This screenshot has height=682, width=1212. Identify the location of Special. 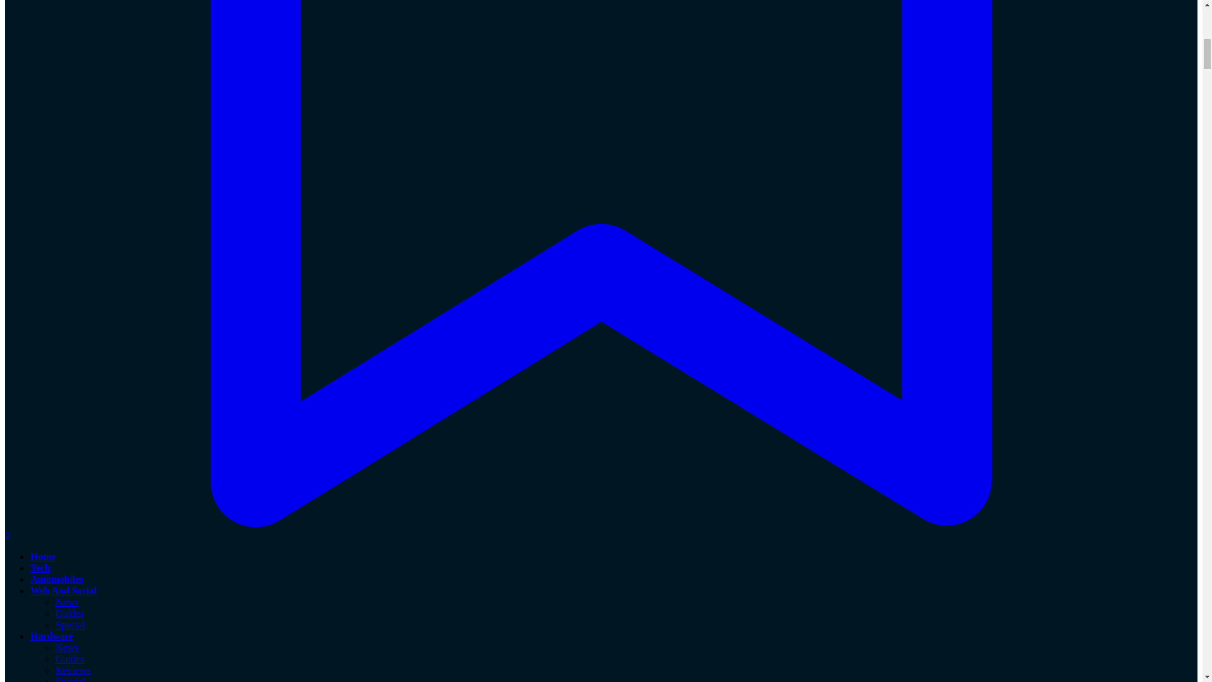
(70, 624).